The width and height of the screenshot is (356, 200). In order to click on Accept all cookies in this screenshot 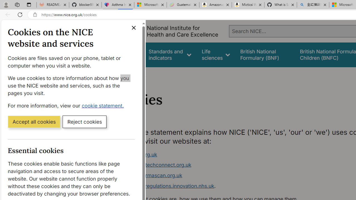, I will do `click(34, 121)`.